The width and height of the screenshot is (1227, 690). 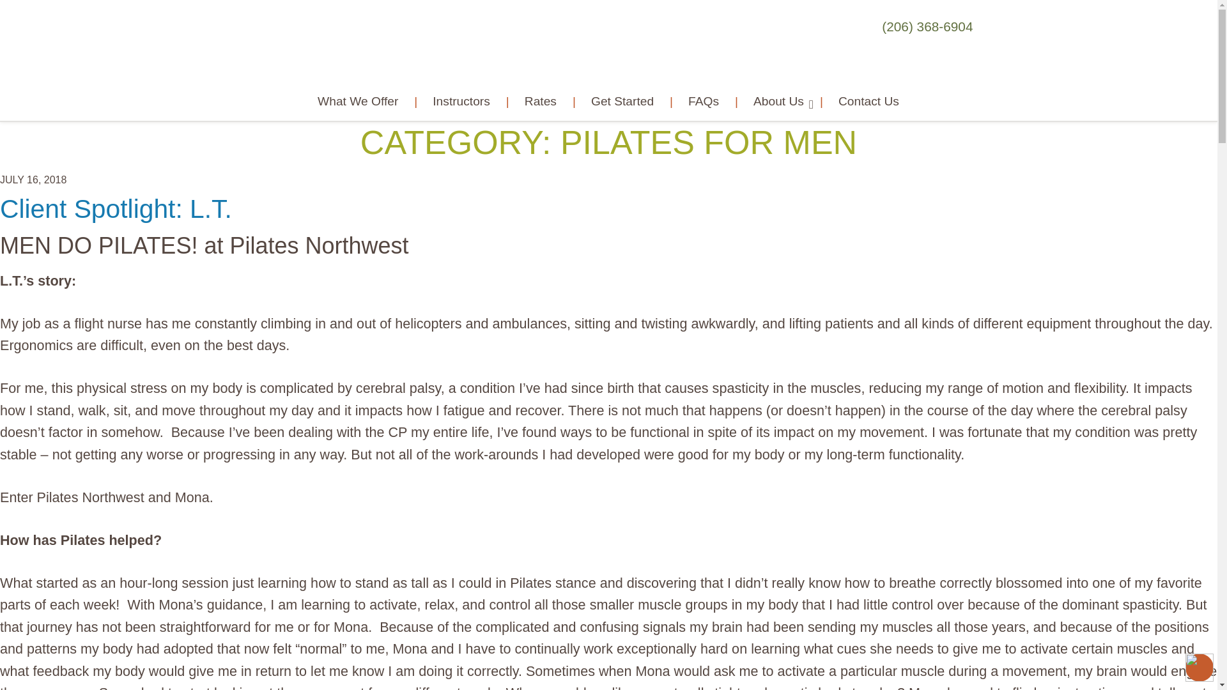 What do you see at coordinates (777, 101) in the screenshot?
I see `About Us` at bounding box center [777, 101].